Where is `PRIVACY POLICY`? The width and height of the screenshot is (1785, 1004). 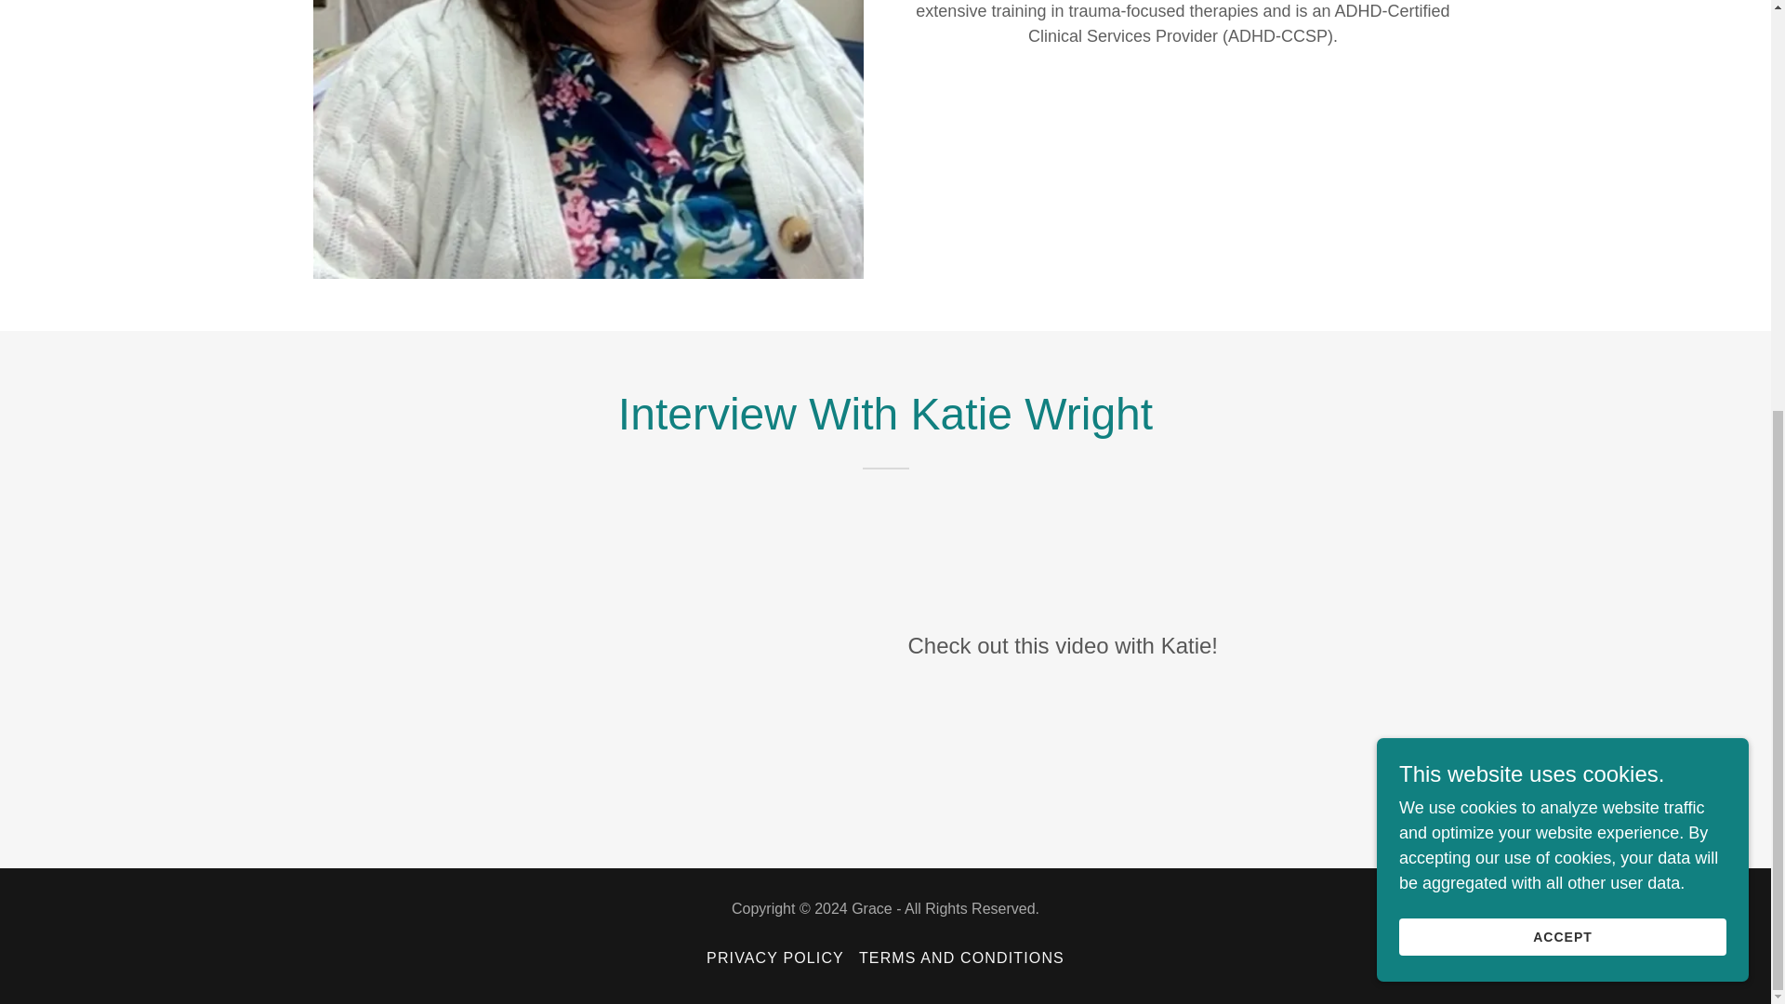
PRIVACY POLICY is located at coordinates (775, 958).